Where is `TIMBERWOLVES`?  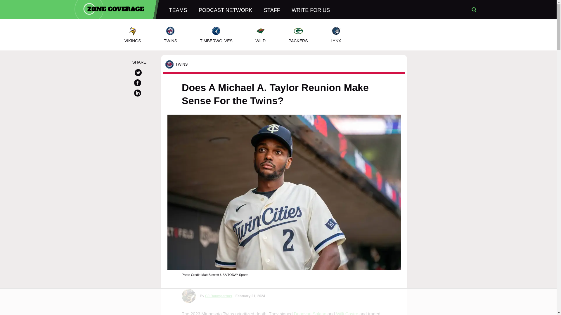
TIMBERWOLVES is located at coordinates (216, 35).